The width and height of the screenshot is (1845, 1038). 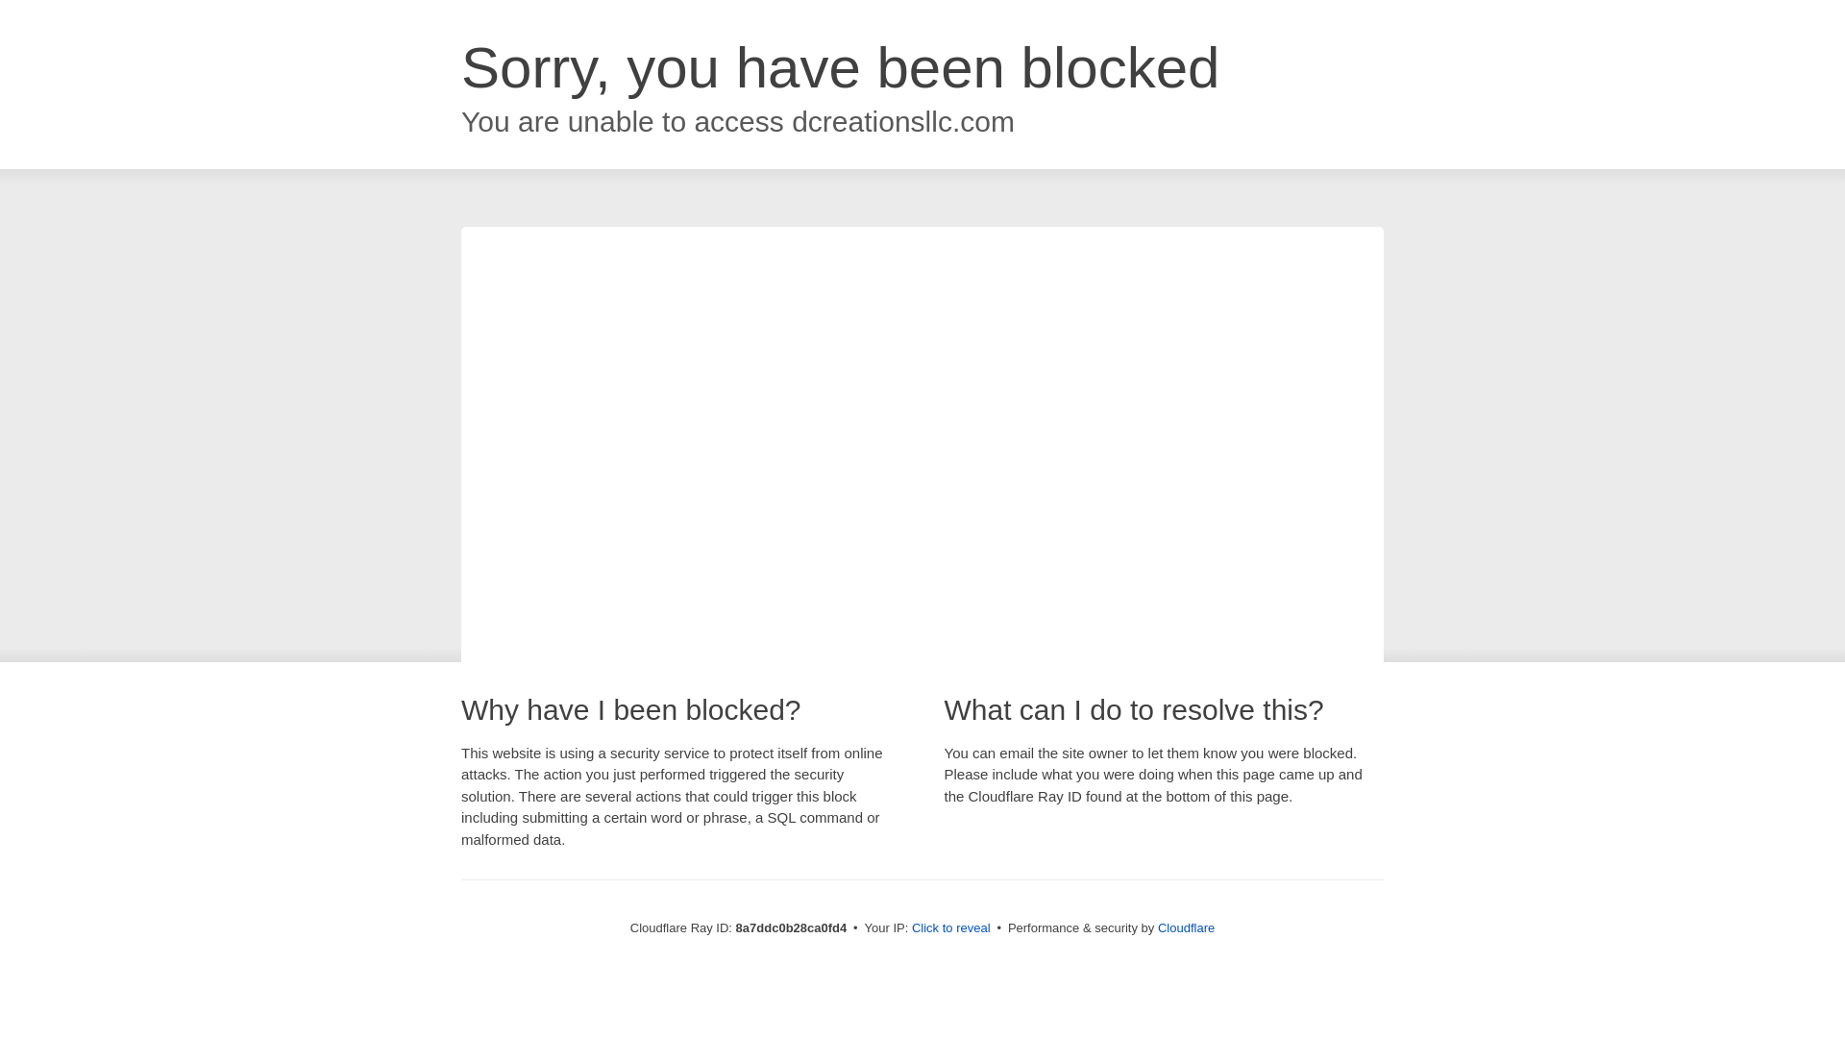 What do you see at coordinates (1186, 927) in the screenshot?
I see `Cloudflare` at bounding box center [1186, 927].